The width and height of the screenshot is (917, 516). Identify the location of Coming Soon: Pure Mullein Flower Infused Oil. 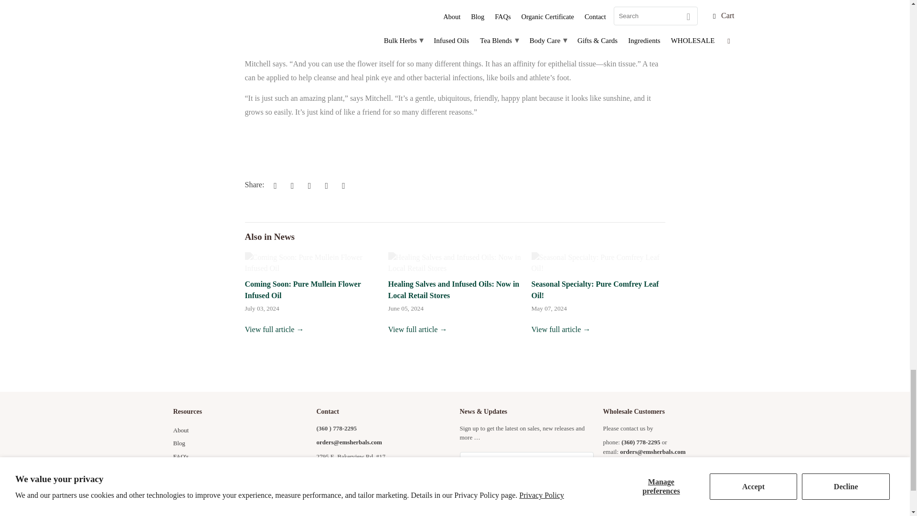
(311, 263).